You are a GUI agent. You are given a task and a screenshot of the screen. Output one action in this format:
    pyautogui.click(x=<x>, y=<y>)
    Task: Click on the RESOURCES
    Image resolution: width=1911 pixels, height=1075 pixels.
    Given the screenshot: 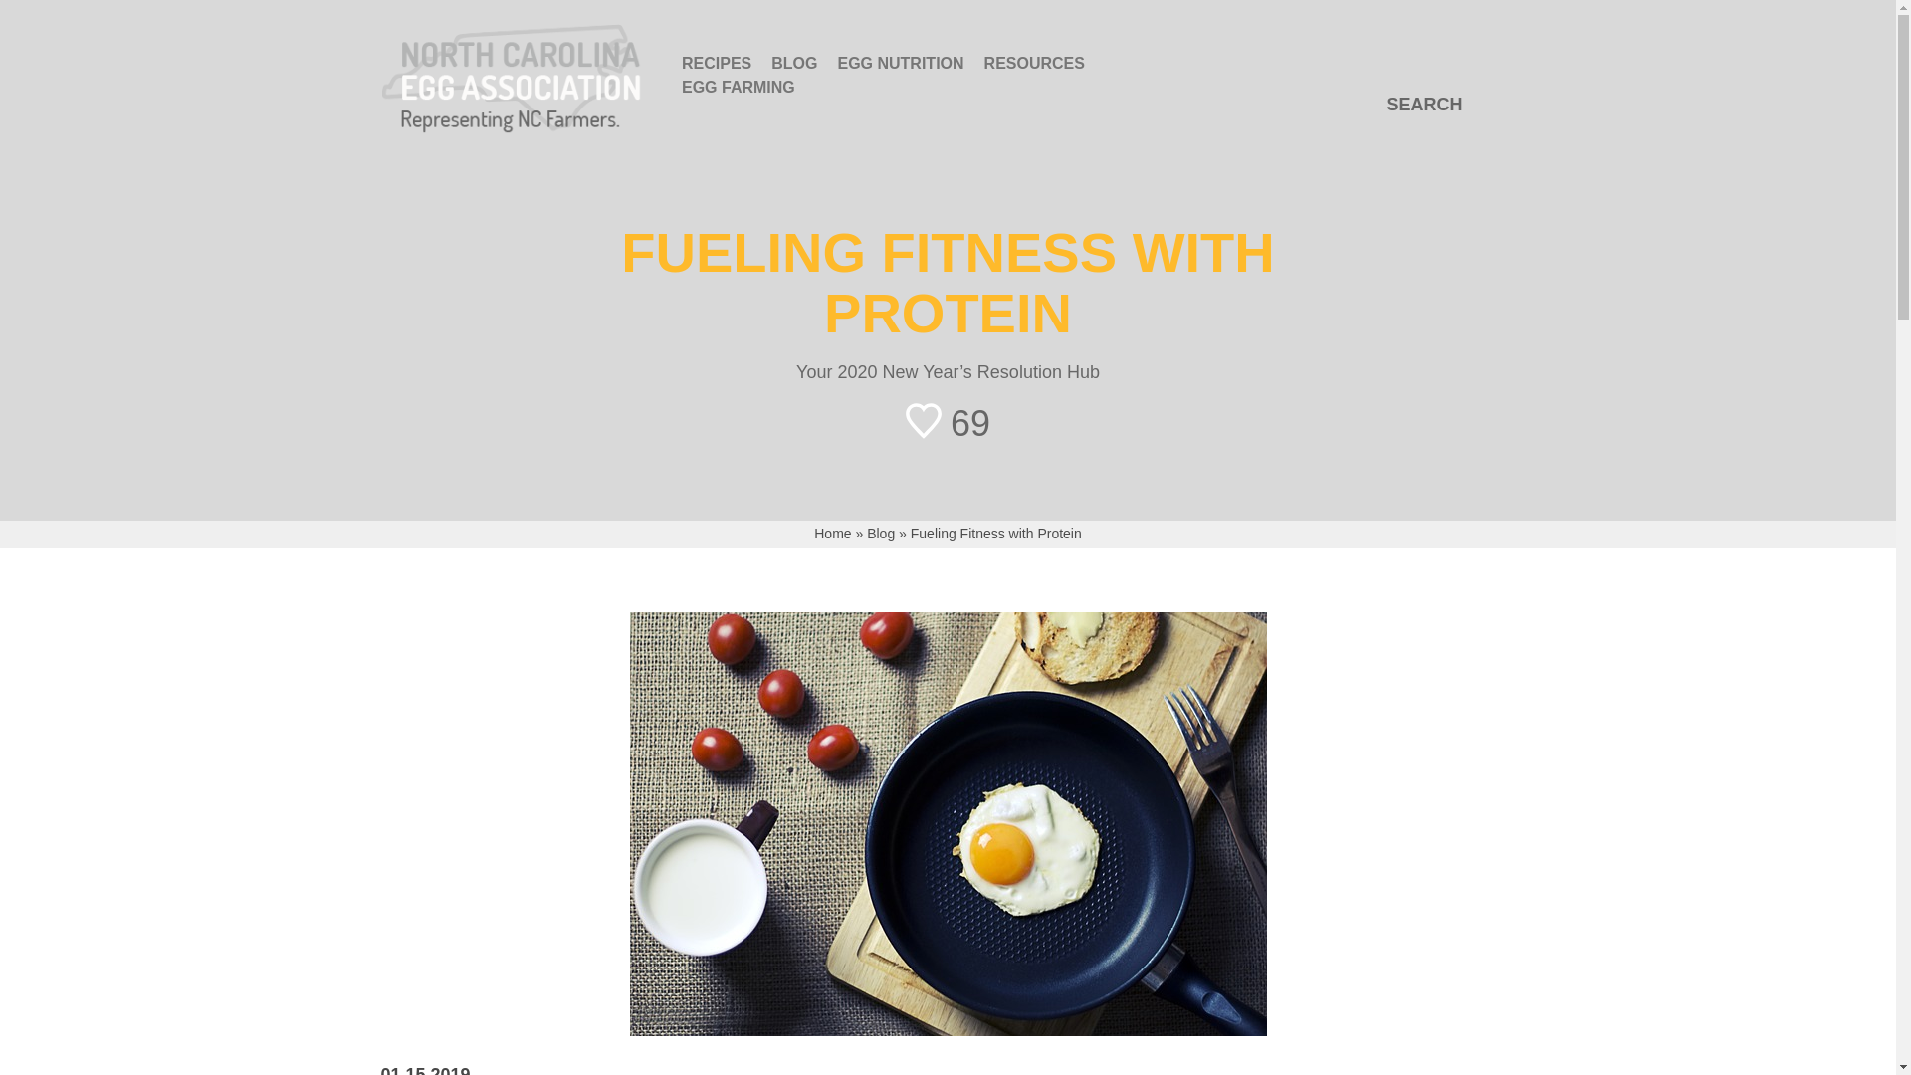 What is the action you would take?
    pyautogui.click(x=1035, y=63)
    